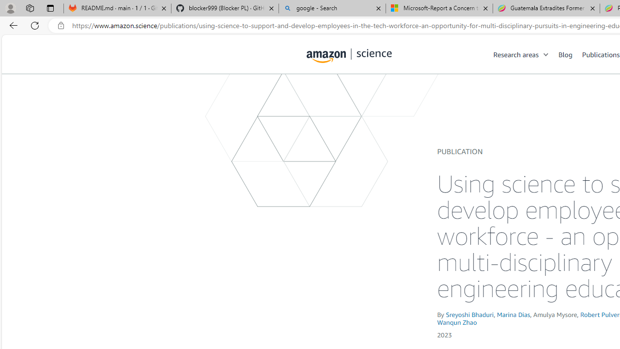  Describe the element at coordinates (565, 54) in the screenshot. I see `Blog` at that location.